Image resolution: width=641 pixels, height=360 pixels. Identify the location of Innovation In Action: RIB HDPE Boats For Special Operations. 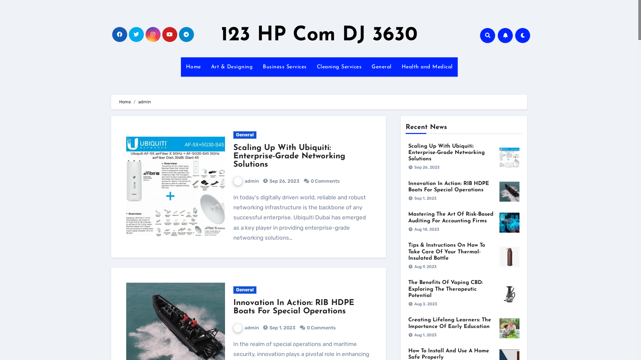
(293, 307).